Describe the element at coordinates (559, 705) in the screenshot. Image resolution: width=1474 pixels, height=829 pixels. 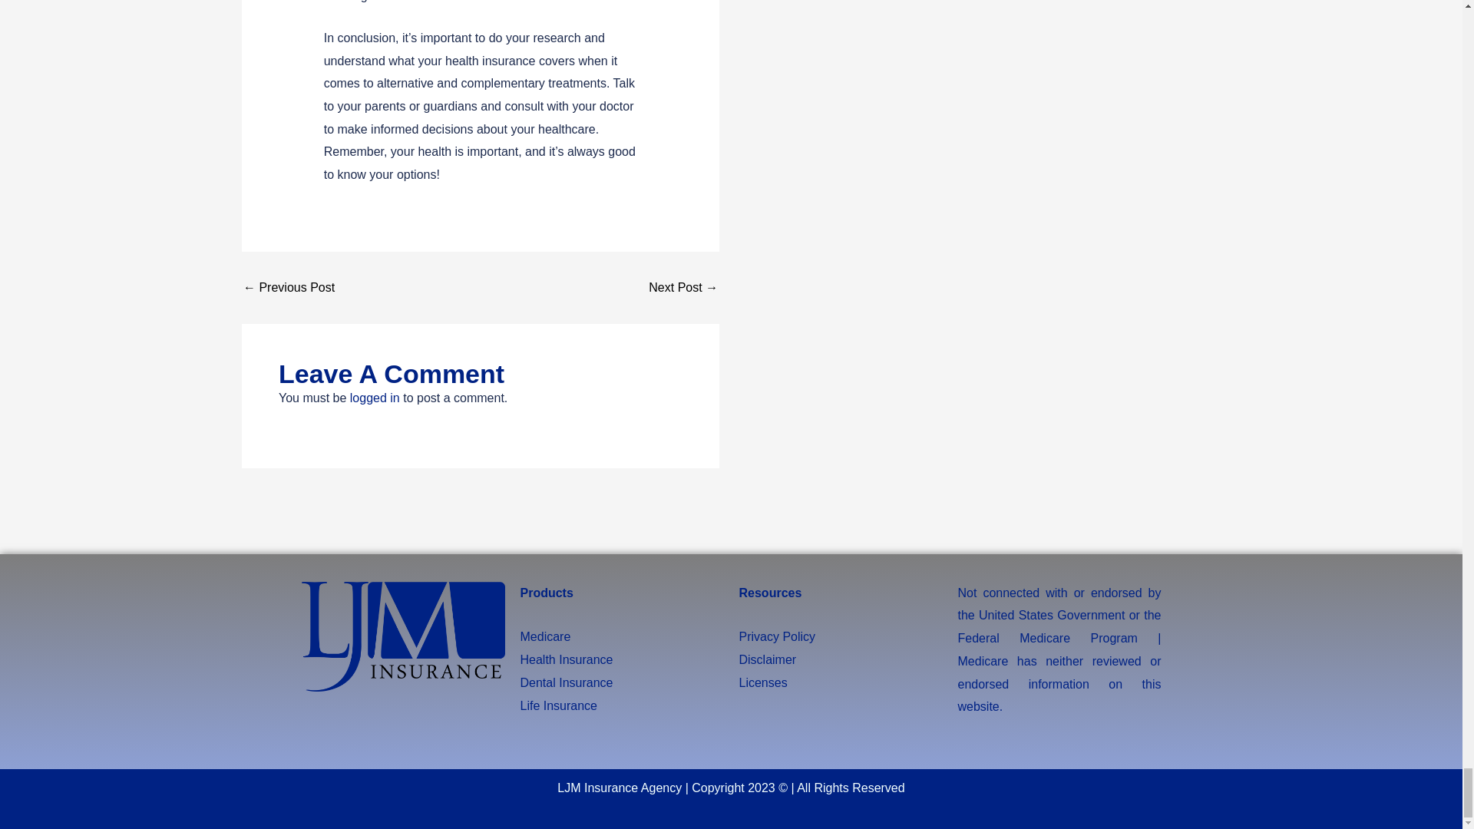
I see `Life Insurance` at that location.